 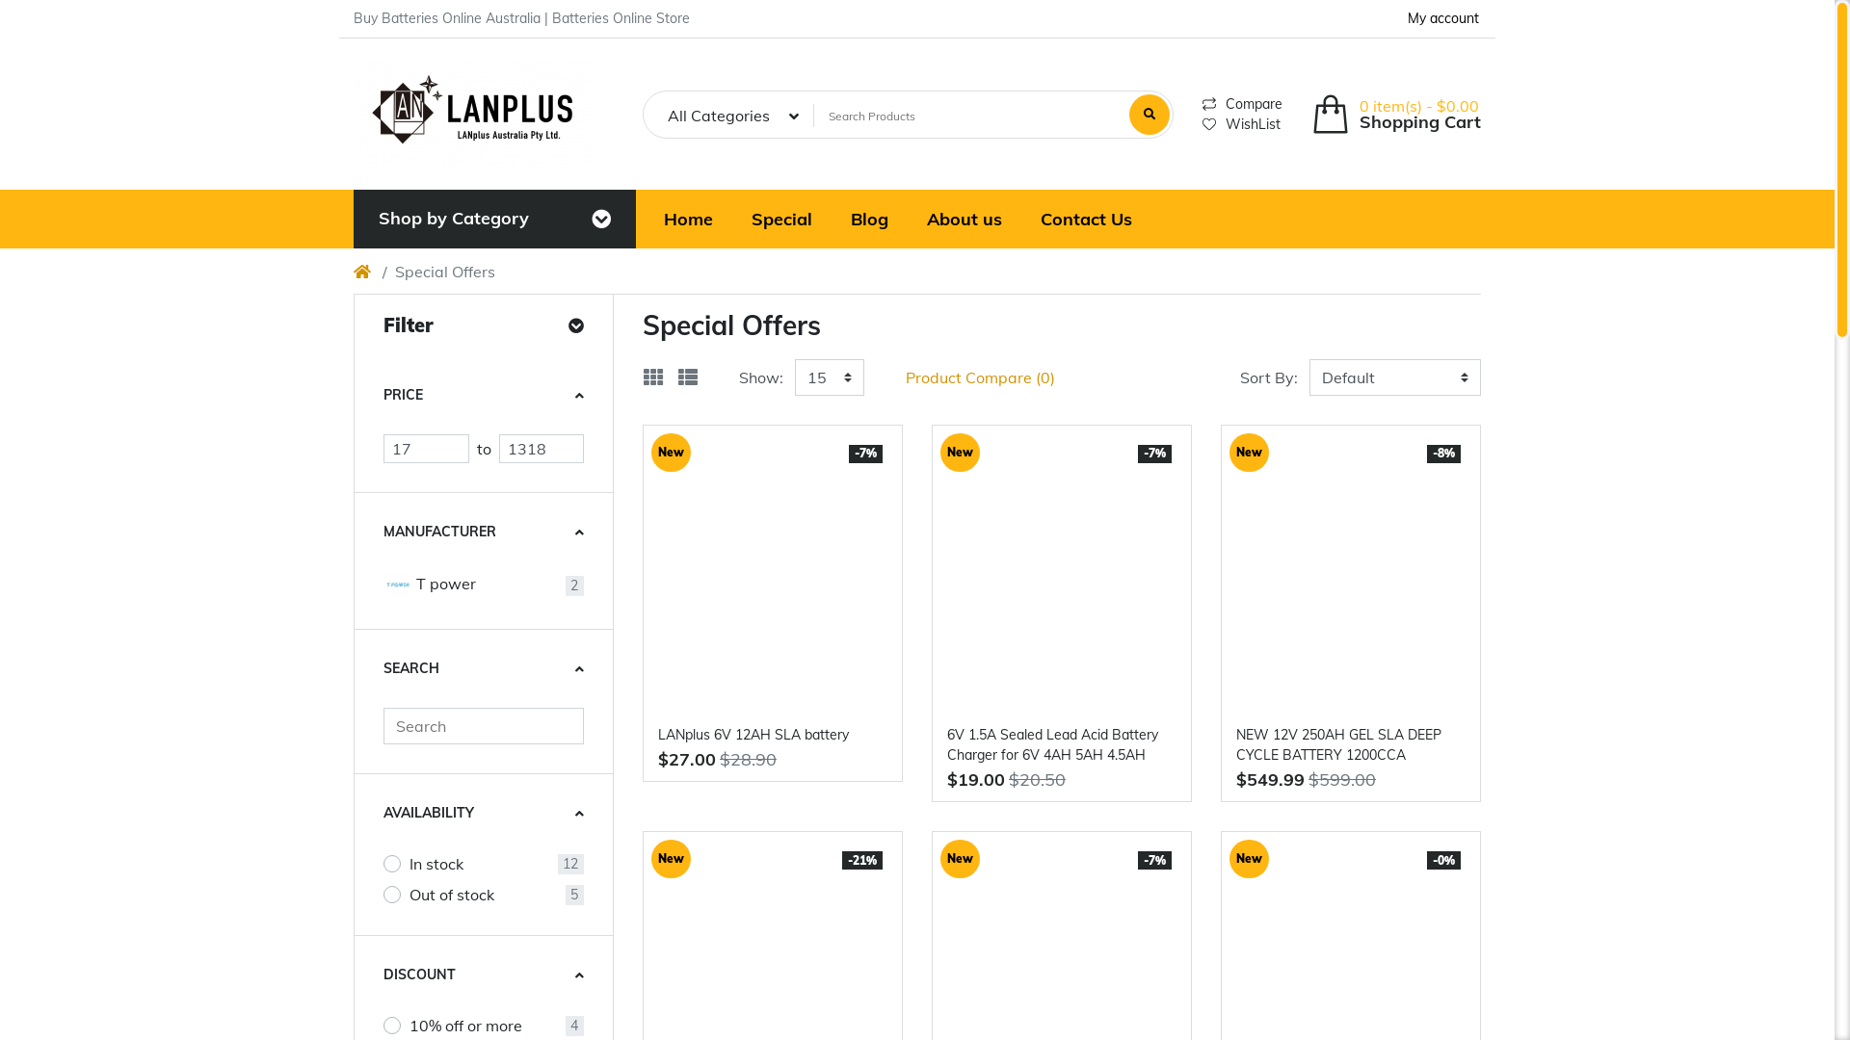 I want to click on Compare this Product, so click(x=835, y=407).